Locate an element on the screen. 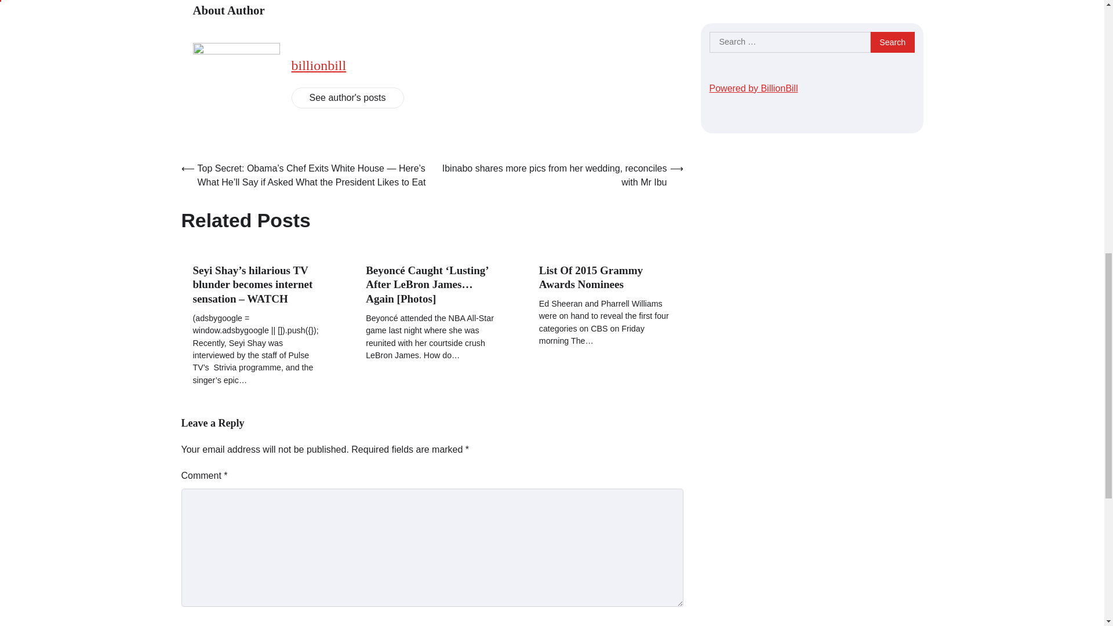 This screenshot has height=626, width=1113. List Of 2015 Grammy Awards Nominees is located at coordinates (591, 277).